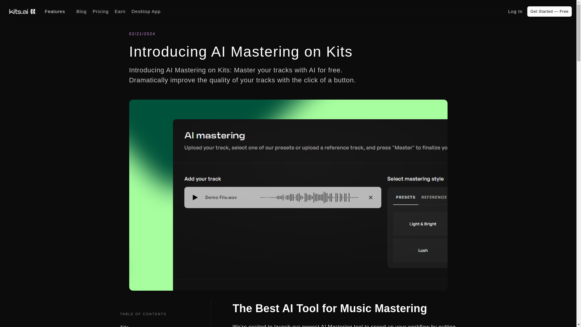 The image size is (581, 327). I want to click on Log In, so click(515, 12).